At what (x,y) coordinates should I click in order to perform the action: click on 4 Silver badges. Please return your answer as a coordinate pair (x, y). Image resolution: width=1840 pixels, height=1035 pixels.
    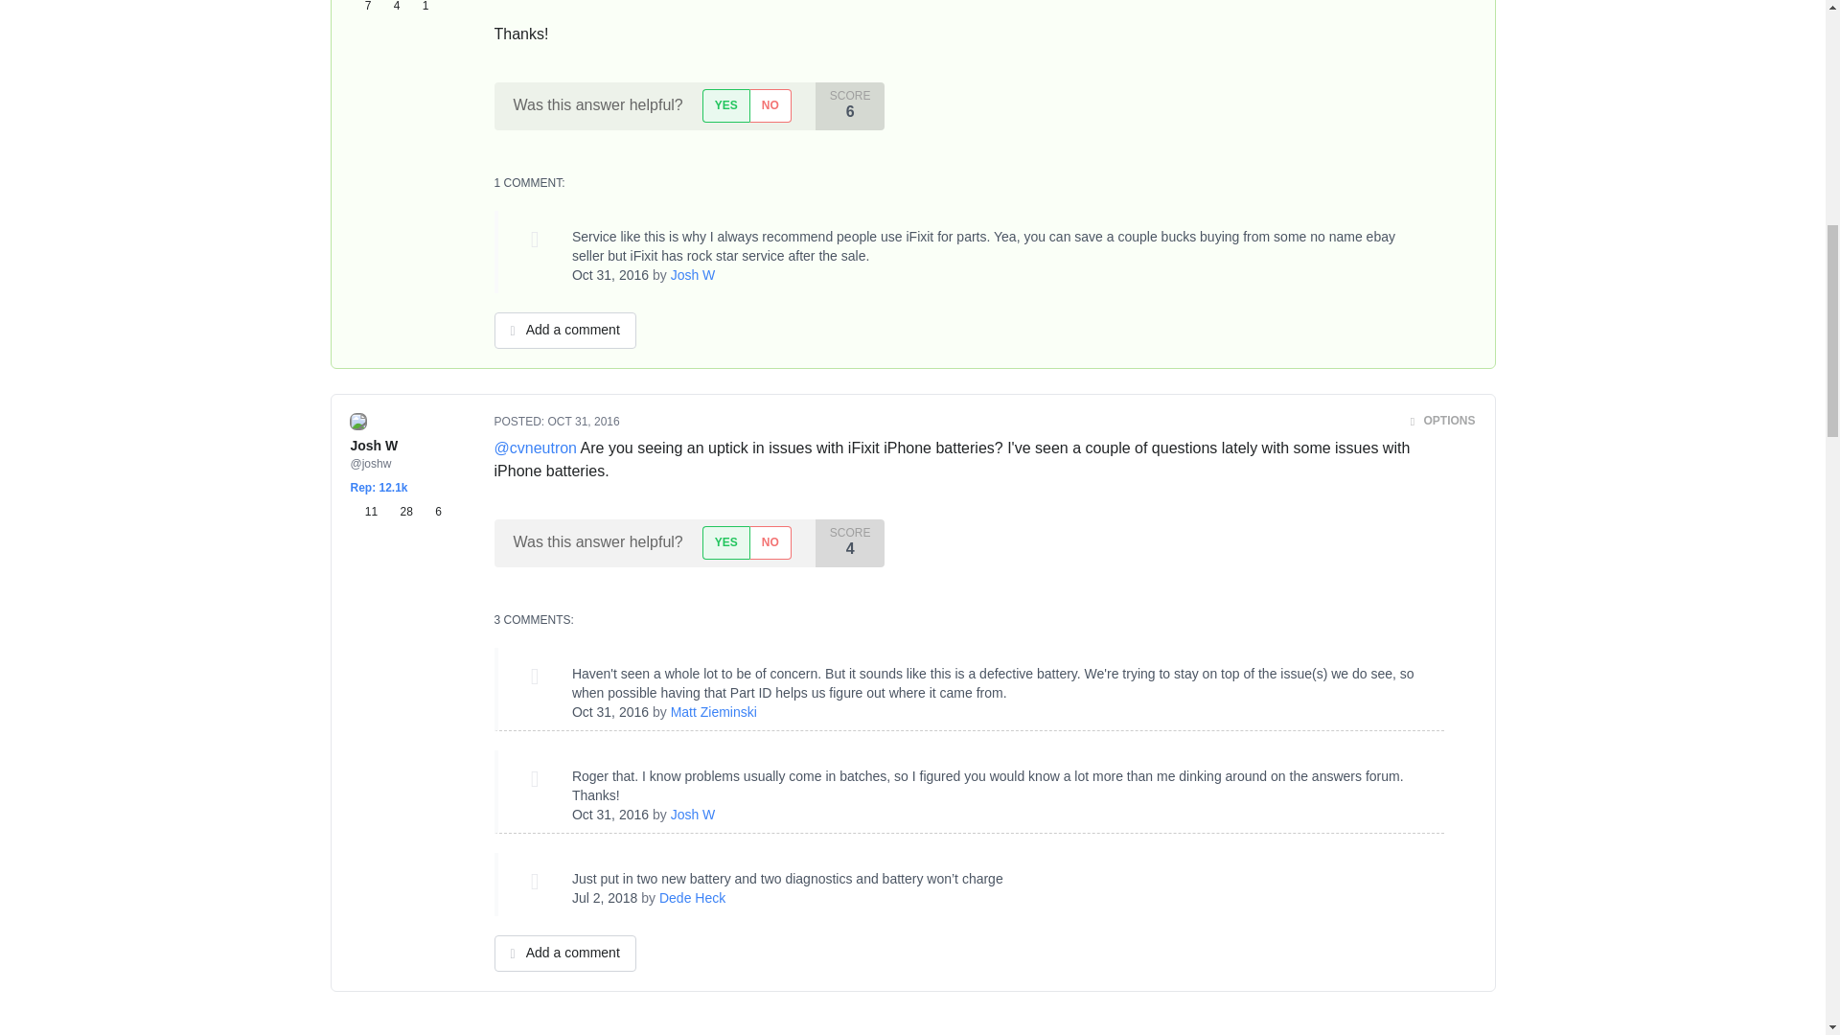
    Looking at the image, I should click on (393, 8).